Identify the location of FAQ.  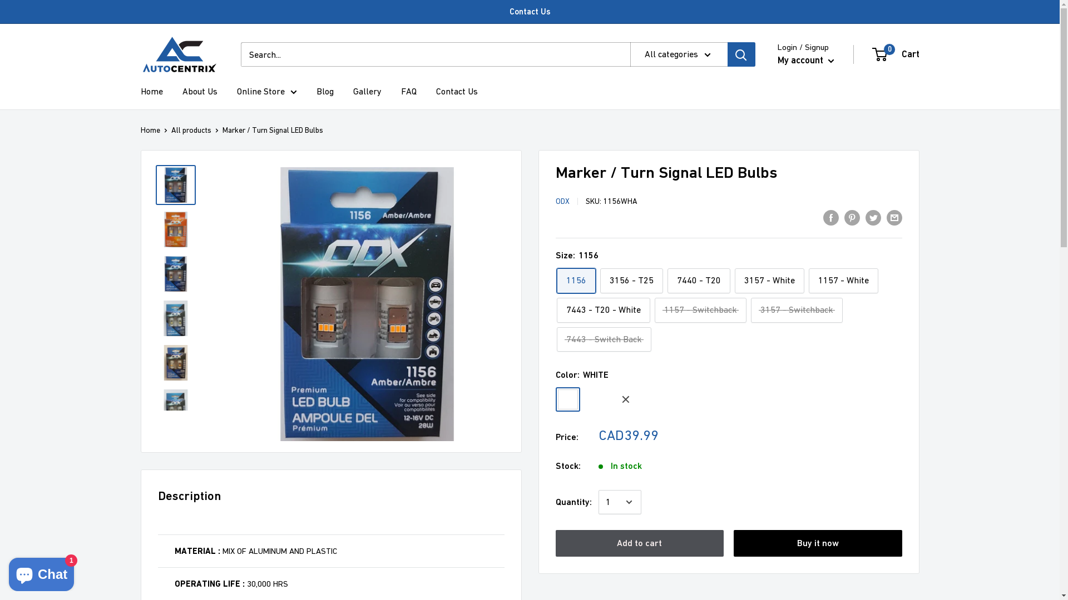
(408, 92).